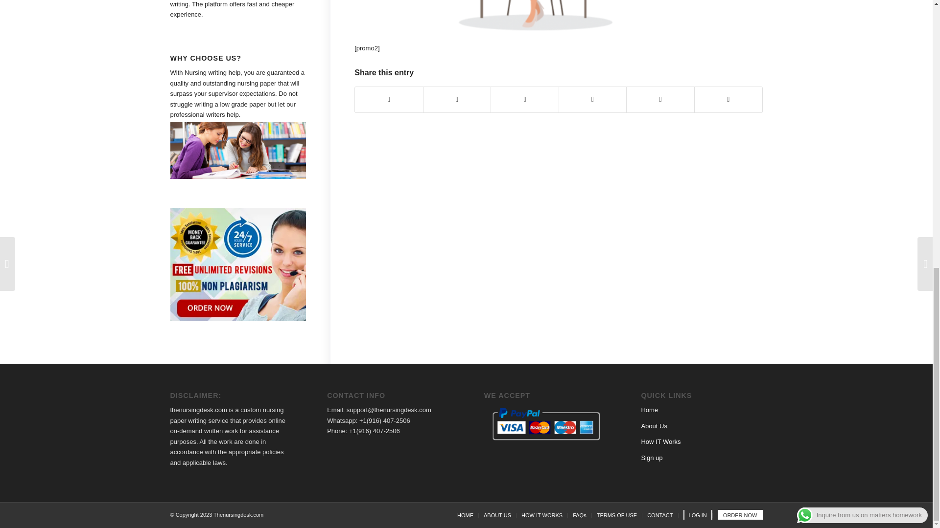 This screenshot has width=940, height=528. I want to click on FAQs, so click(580, 515).